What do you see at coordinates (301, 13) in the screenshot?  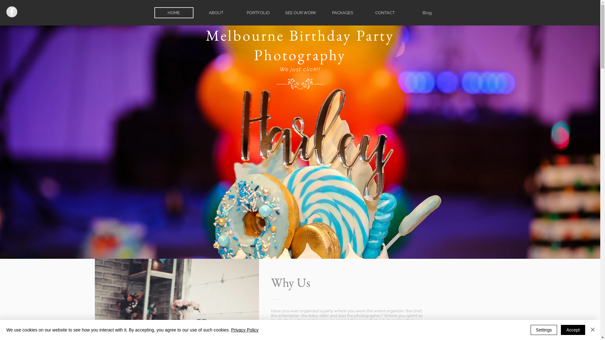 I see `SEE OUR WORK` at bounding box center [301, 13].